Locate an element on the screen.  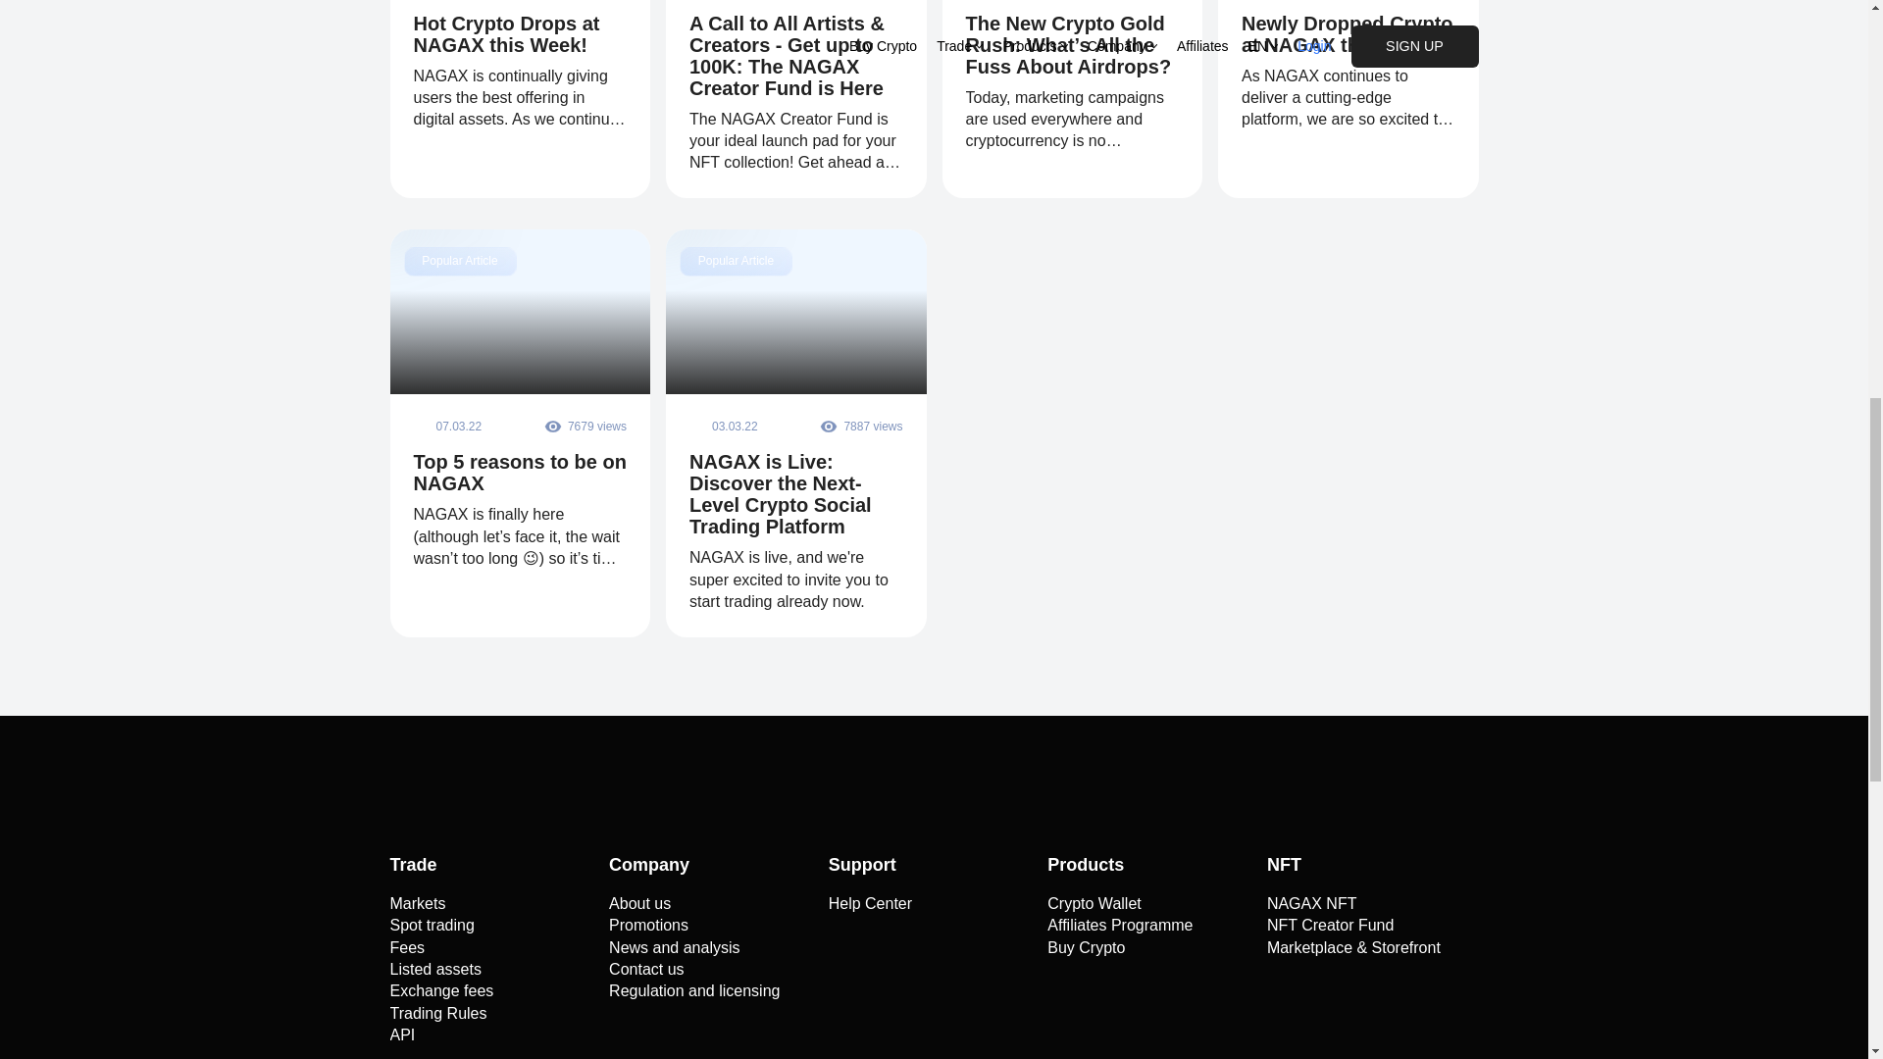
Listed assets is located at coordinates (435, 970).